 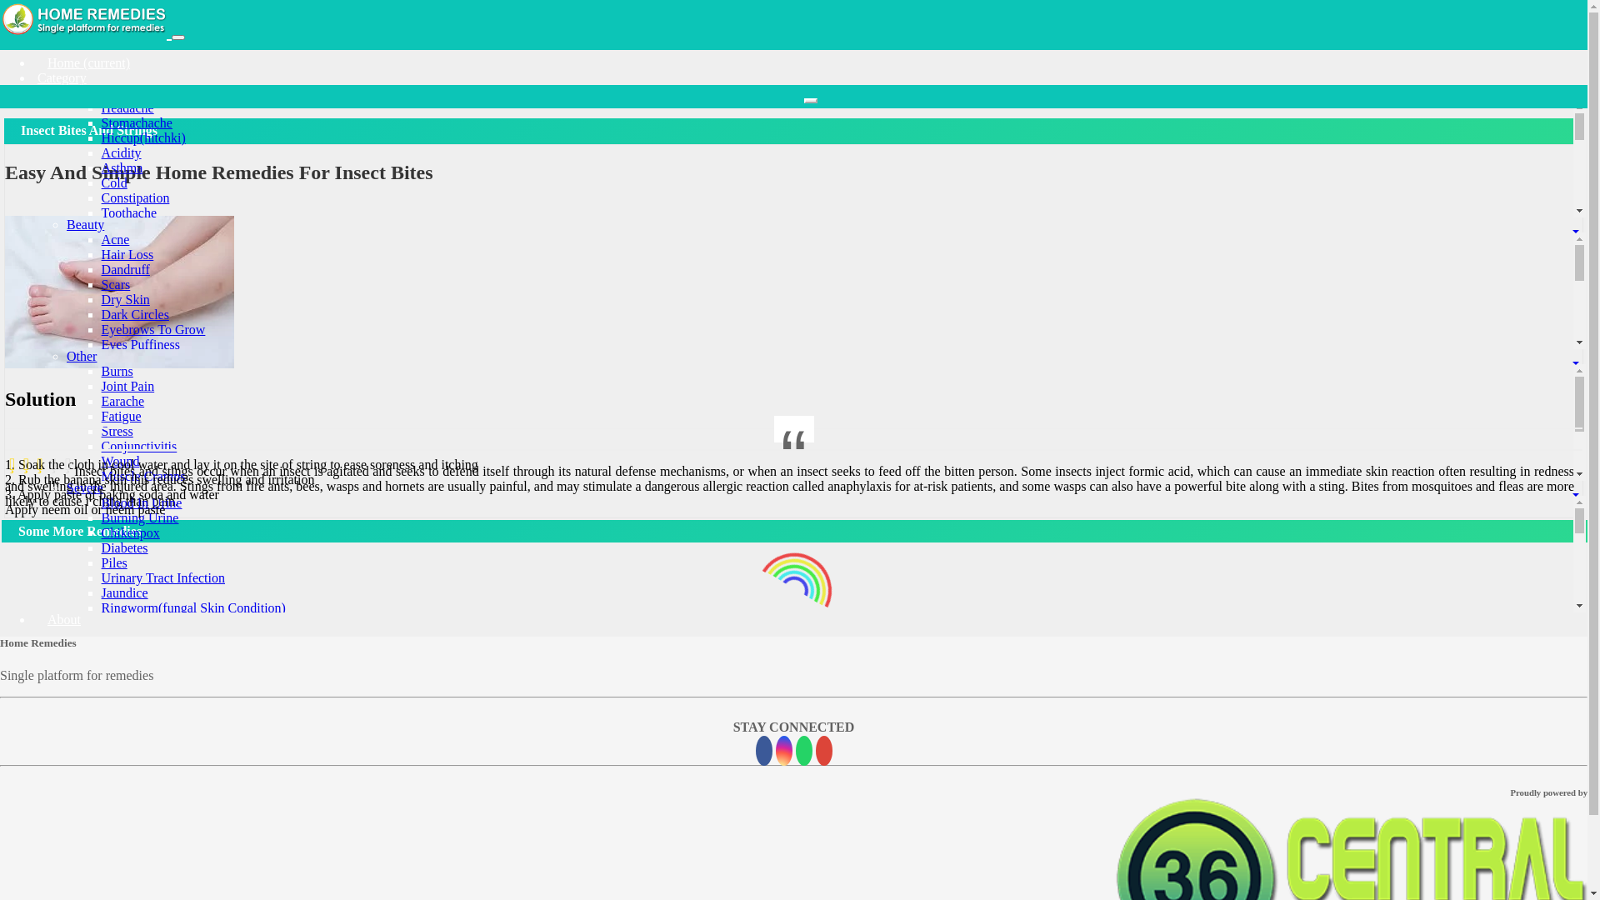 What do you see at coordinates (145, 375) in the screenshot?
I see `Yellowish Teeth` at bounding box center [145, 375].